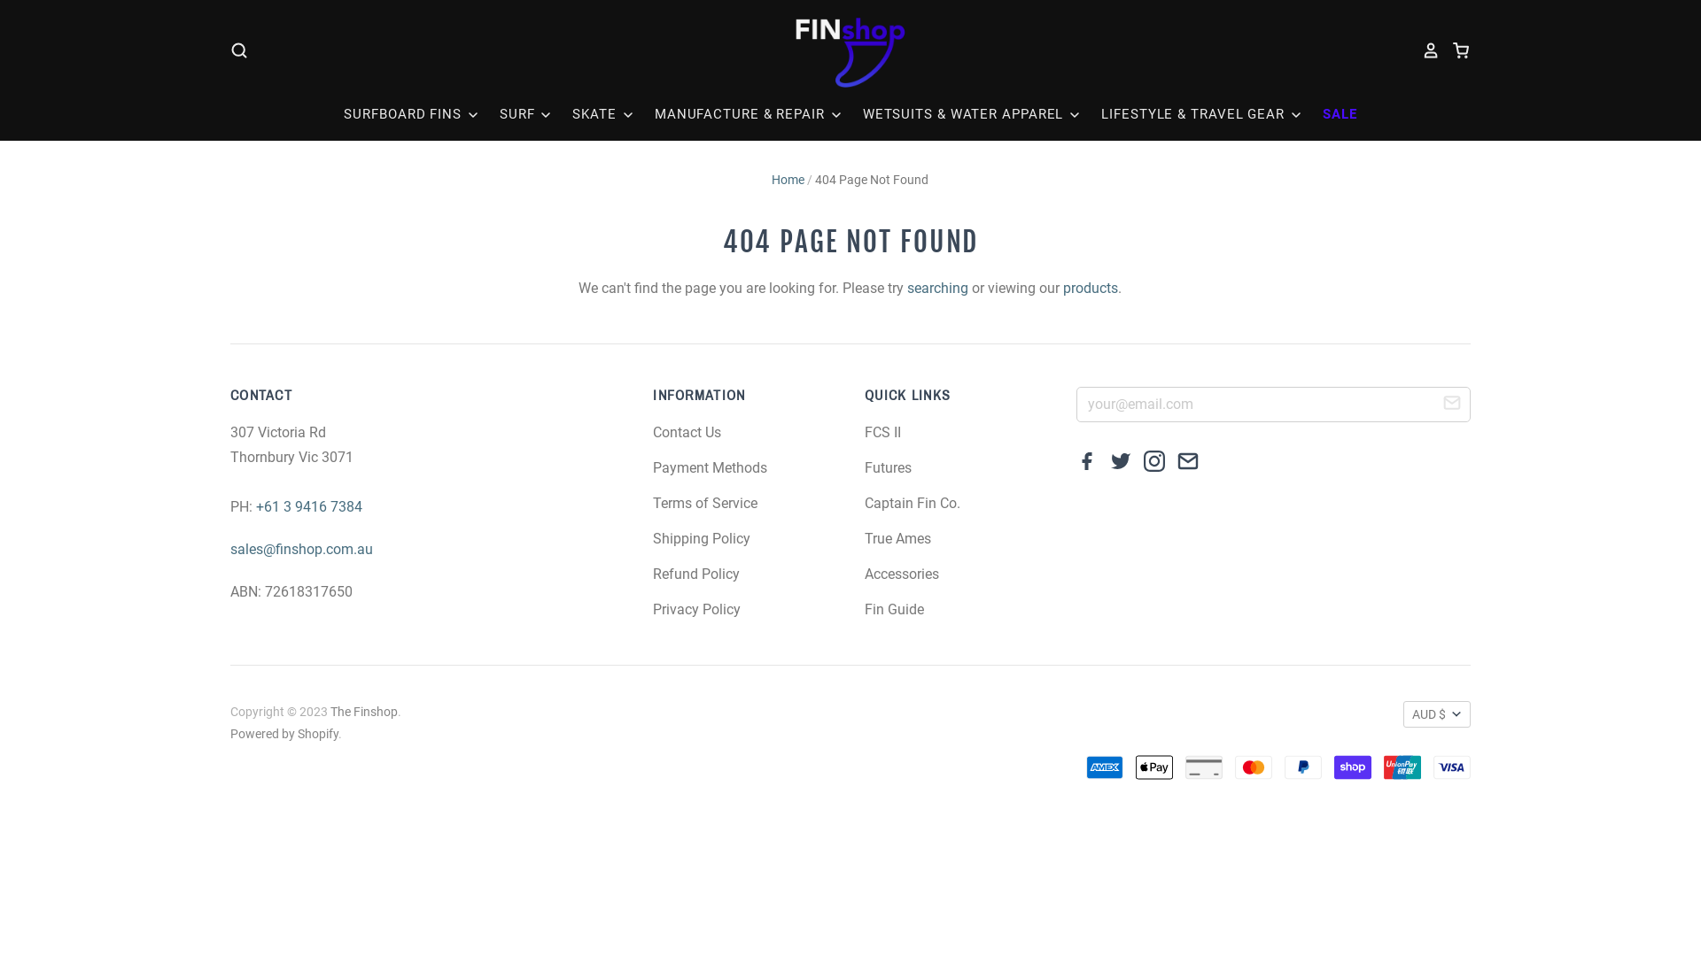 The width and height of the screenshot is (1701, 956). Describe the element at coordinates (937, 289) in the screenshot. I see `searching` at that location.